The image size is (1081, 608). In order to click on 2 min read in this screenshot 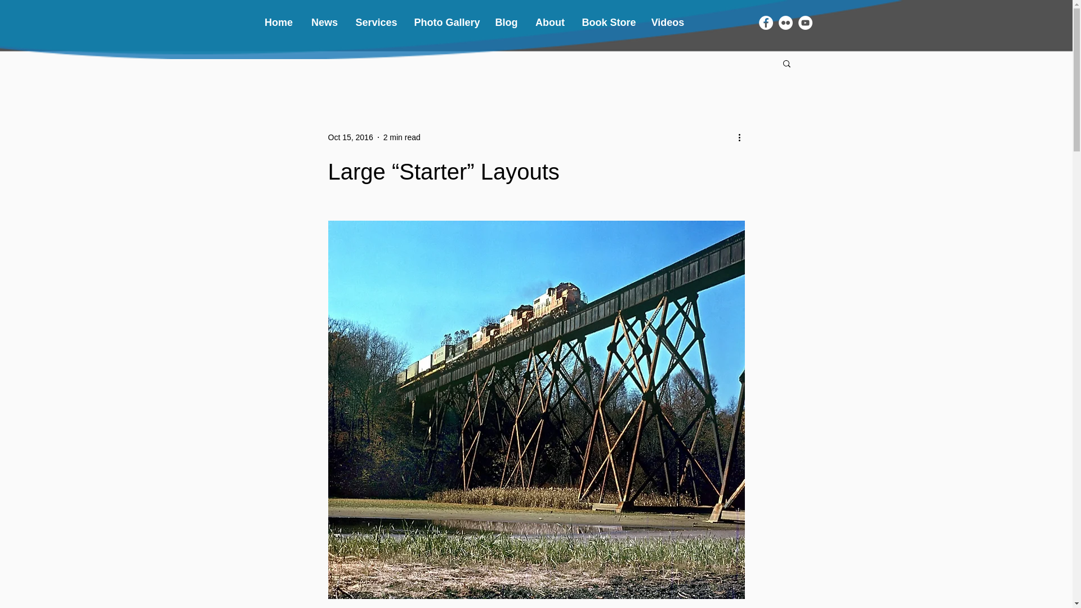, I will do `click(402, 137)`.